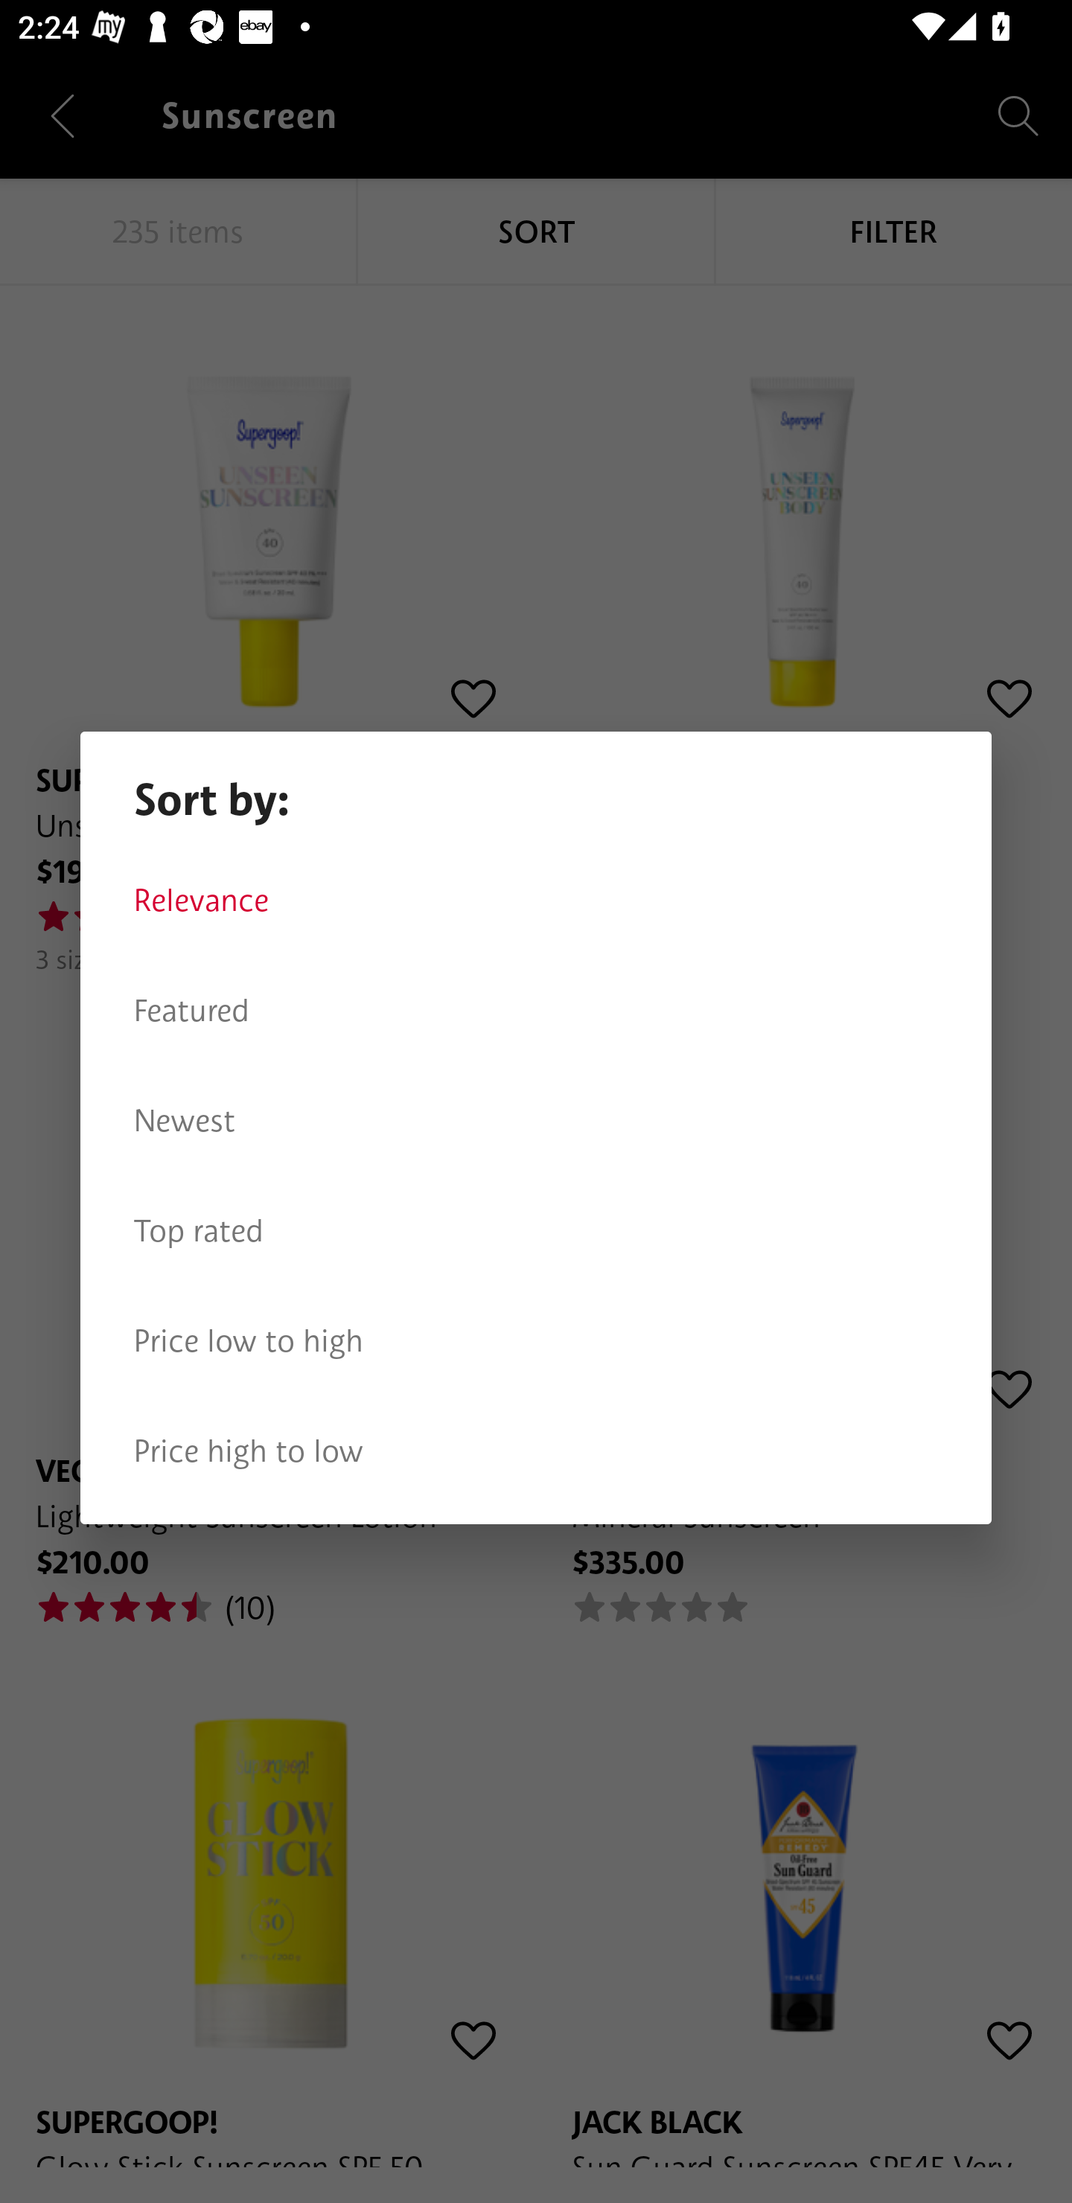 This screenshot has height=2203, width=1072. Describe the element at coordinates (536, 1011) in the screenshot. I see `Featured` at that location.